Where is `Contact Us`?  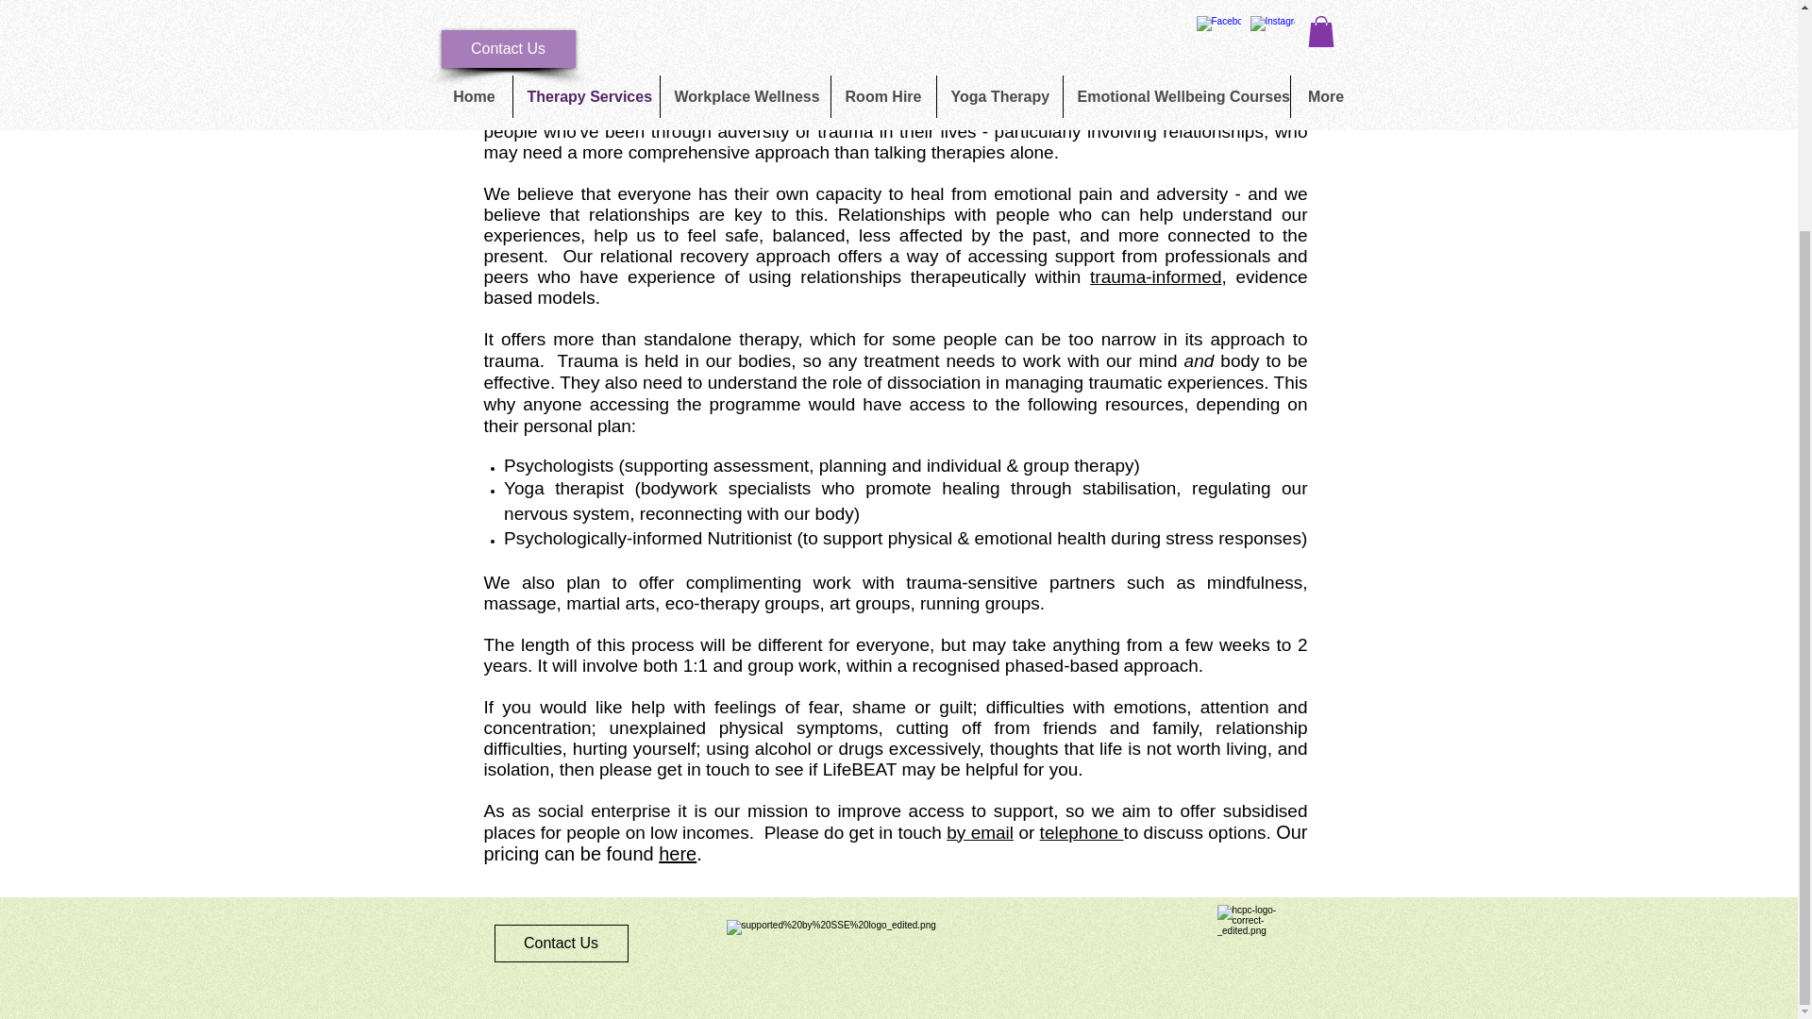
Contact Us is located at coordinates (562, 943).